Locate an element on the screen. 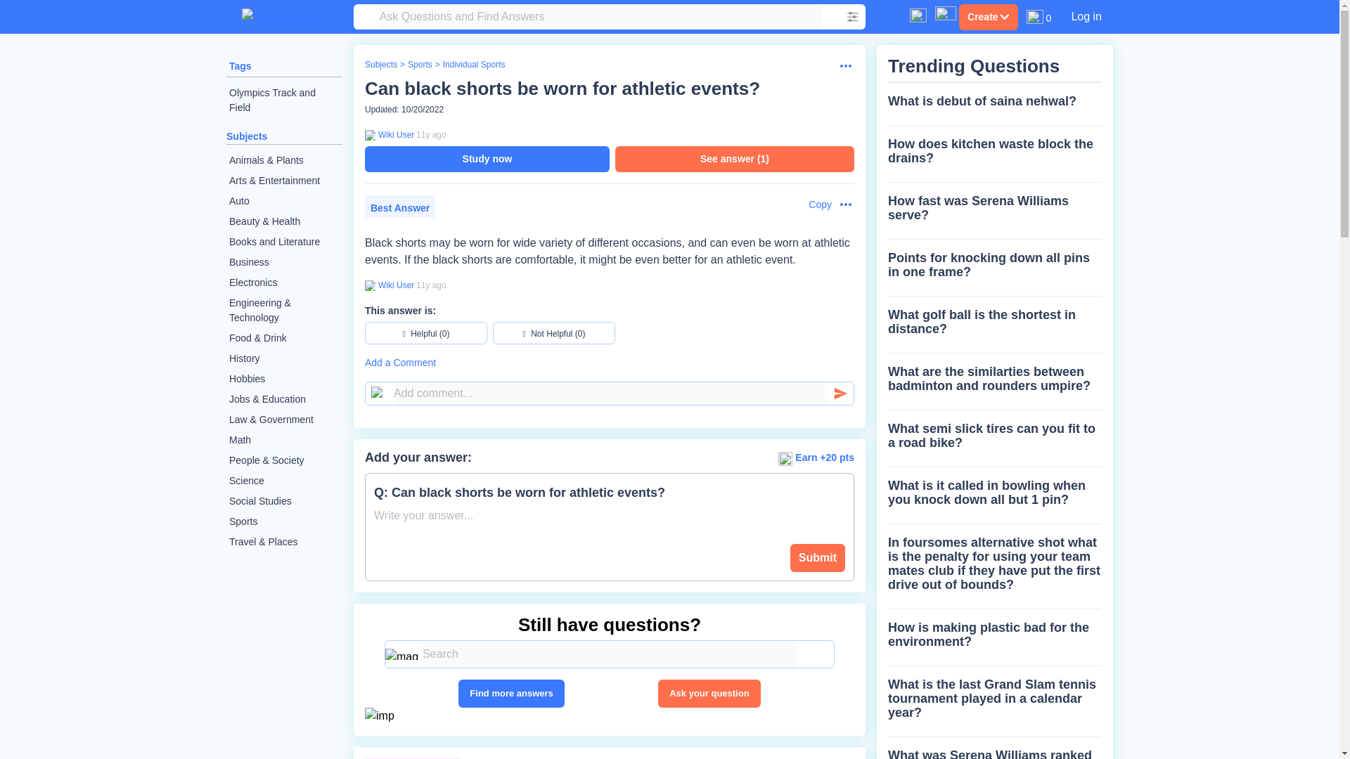 The width and height of the screenshot is (1350, 759). 2013-07-25 22:07:17 is located at coordinates (431, 285).